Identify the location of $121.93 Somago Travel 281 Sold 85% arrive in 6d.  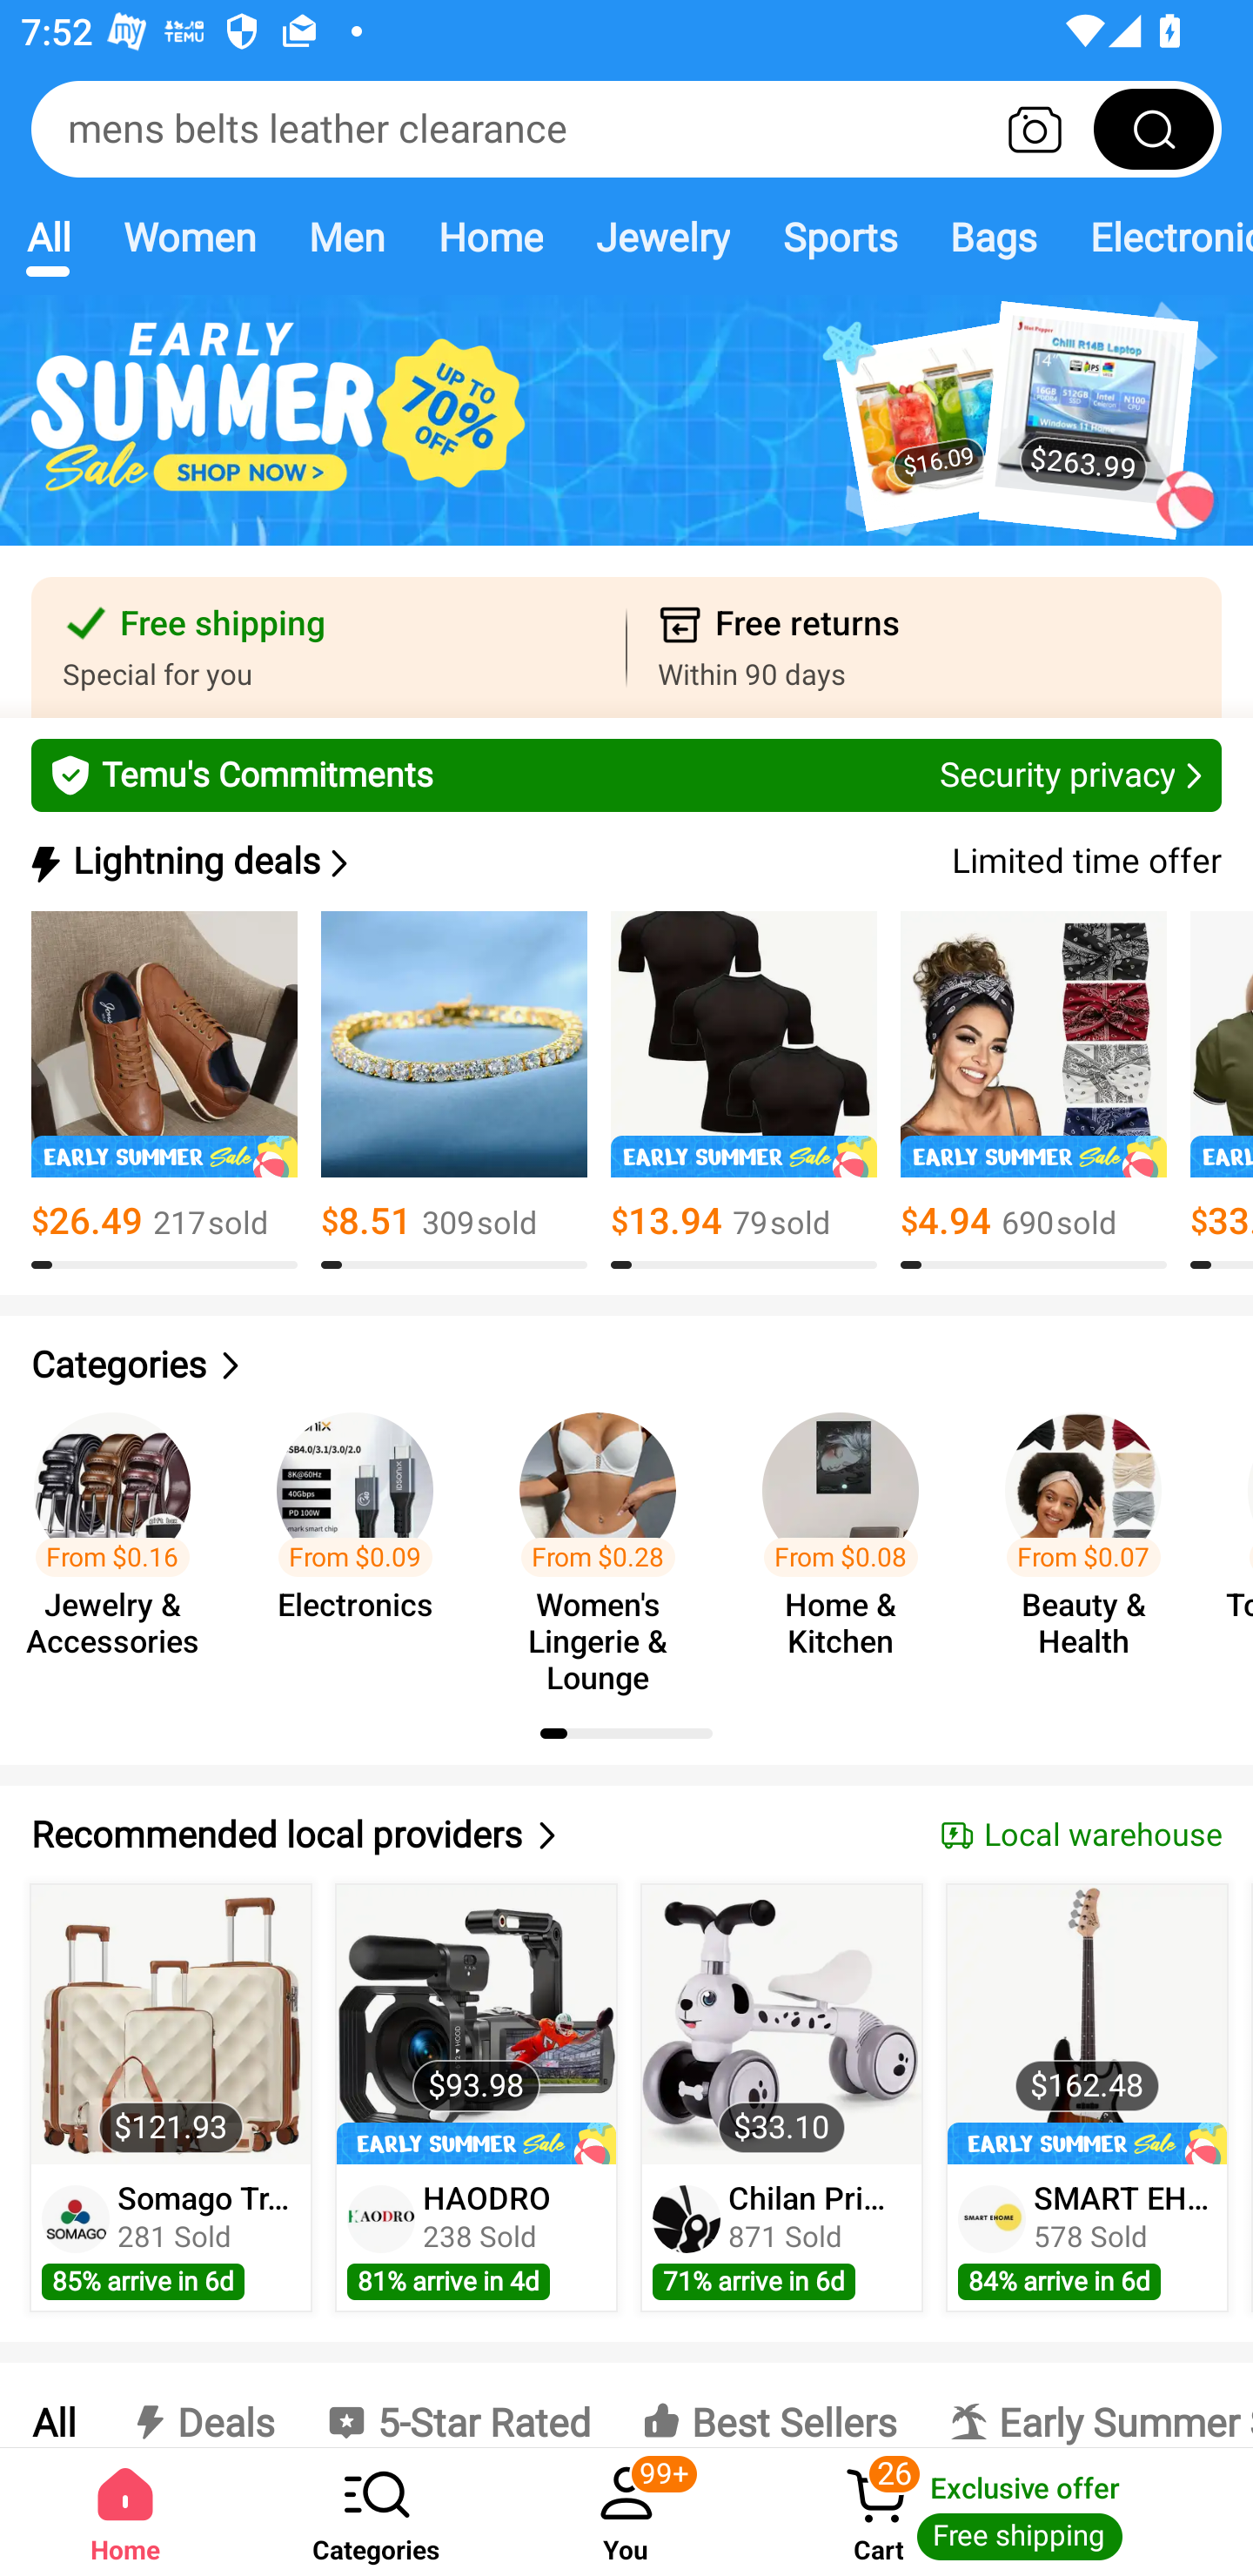
(171, 2097).